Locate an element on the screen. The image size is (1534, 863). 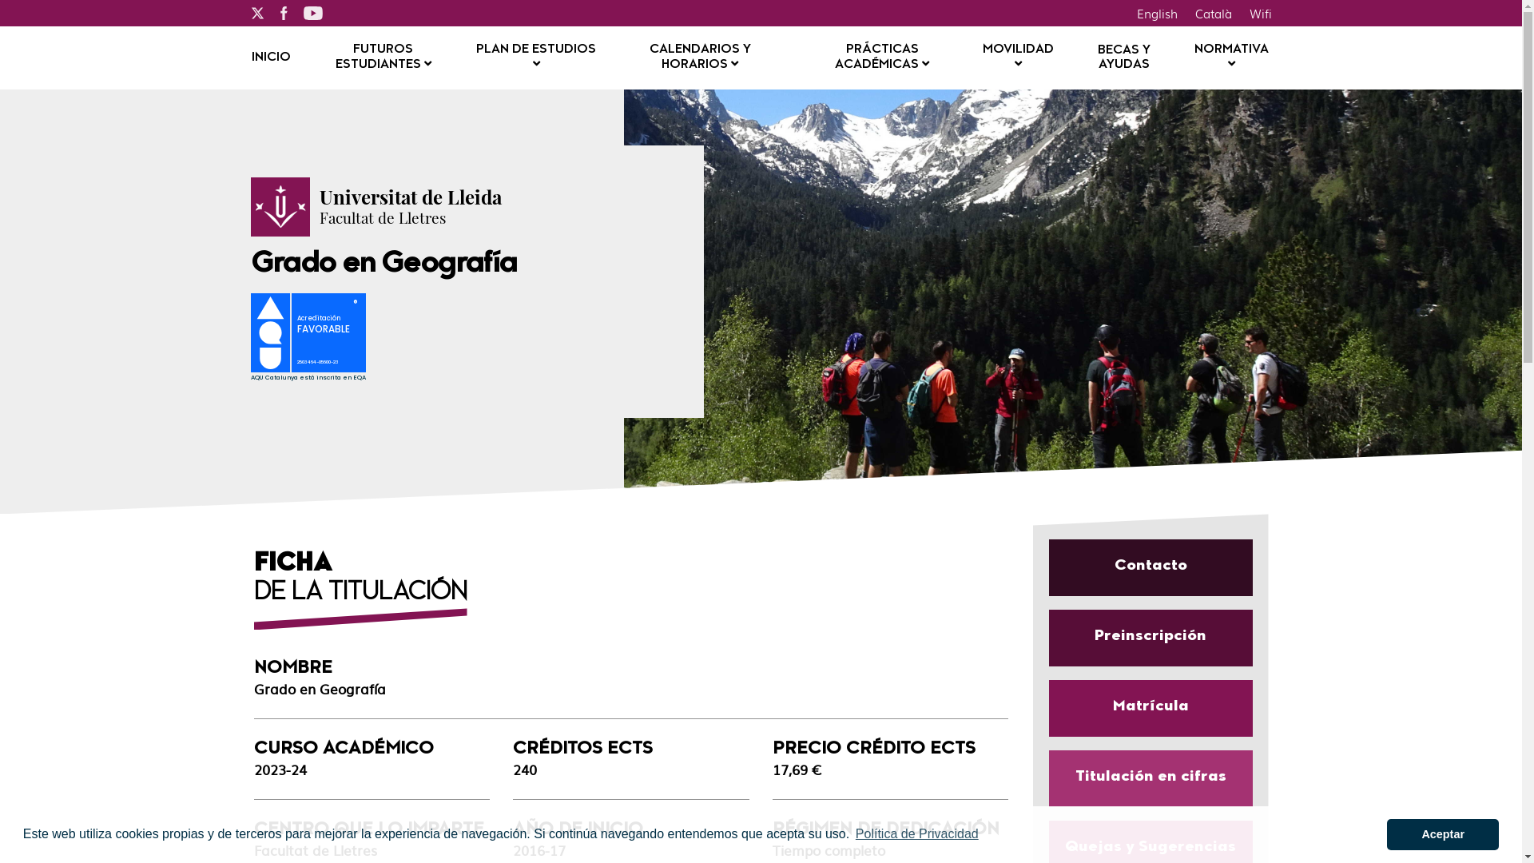
INICIO is located at coordinates (270, 58).